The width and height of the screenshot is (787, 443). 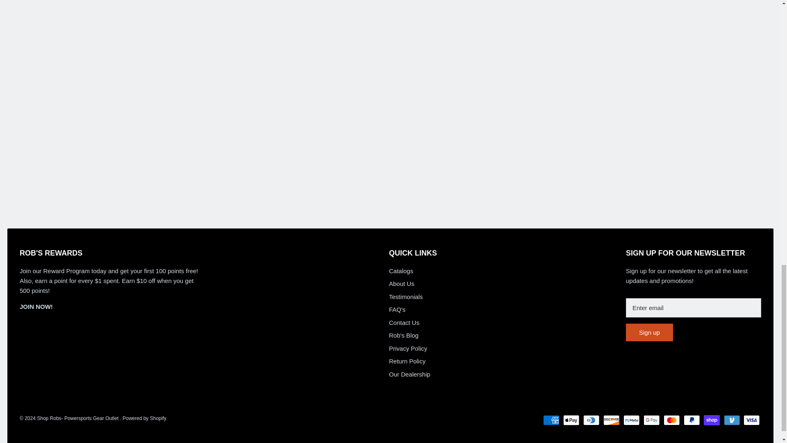 What do you see at coordinates (551, 420) in the screenshot?
I see `American Express` at bounding box center [551, 420].